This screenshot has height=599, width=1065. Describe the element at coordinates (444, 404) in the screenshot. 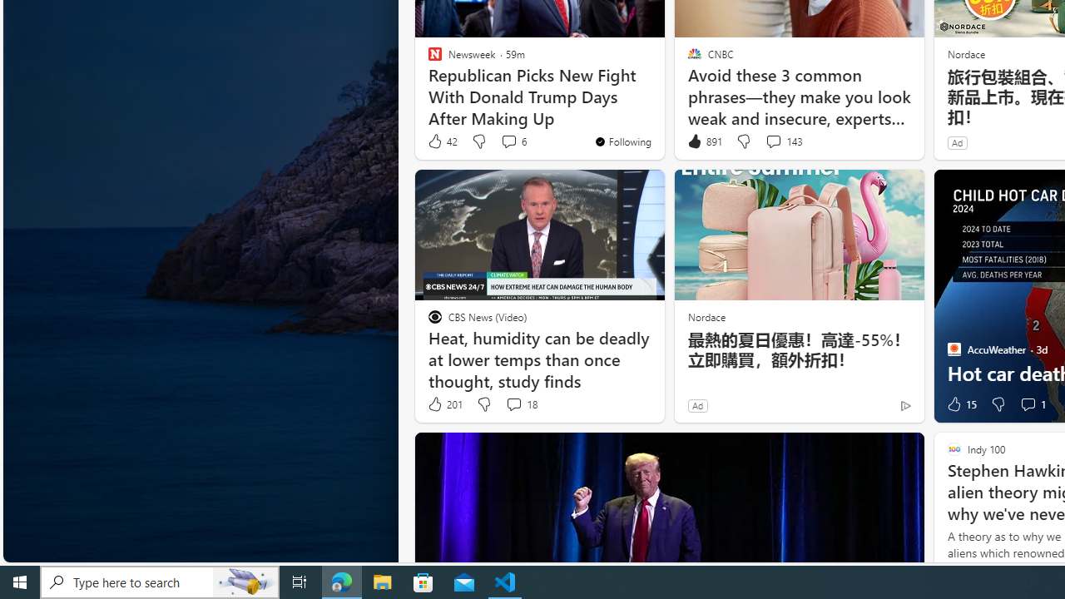

I see `201 Like` at that location.